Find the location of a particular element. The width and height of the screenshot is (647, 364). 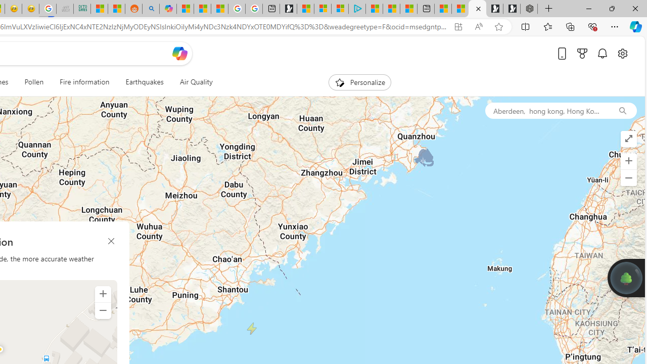

Fire information is located at coordinates (84, 82).